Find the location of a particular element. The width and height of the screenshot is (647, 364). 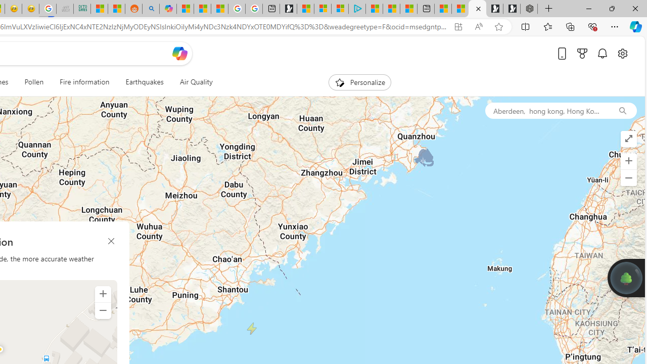

Fire information is located at coordinates (84, 82).